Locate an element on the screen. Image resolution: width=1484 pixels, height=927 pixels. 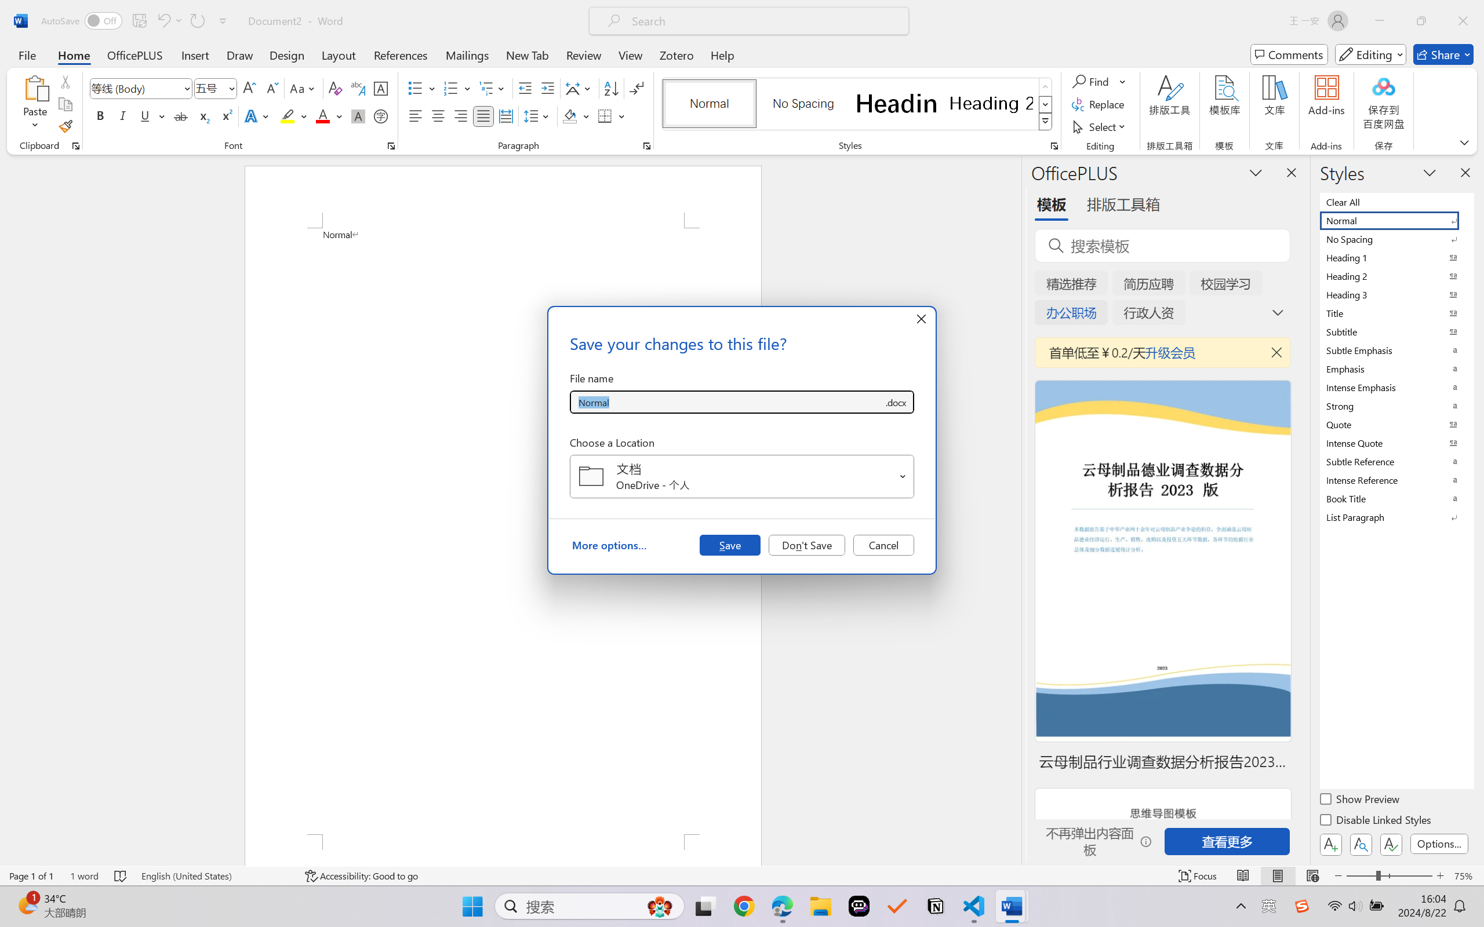
Subtle Emphasis is located at coordinates (1396, 350).